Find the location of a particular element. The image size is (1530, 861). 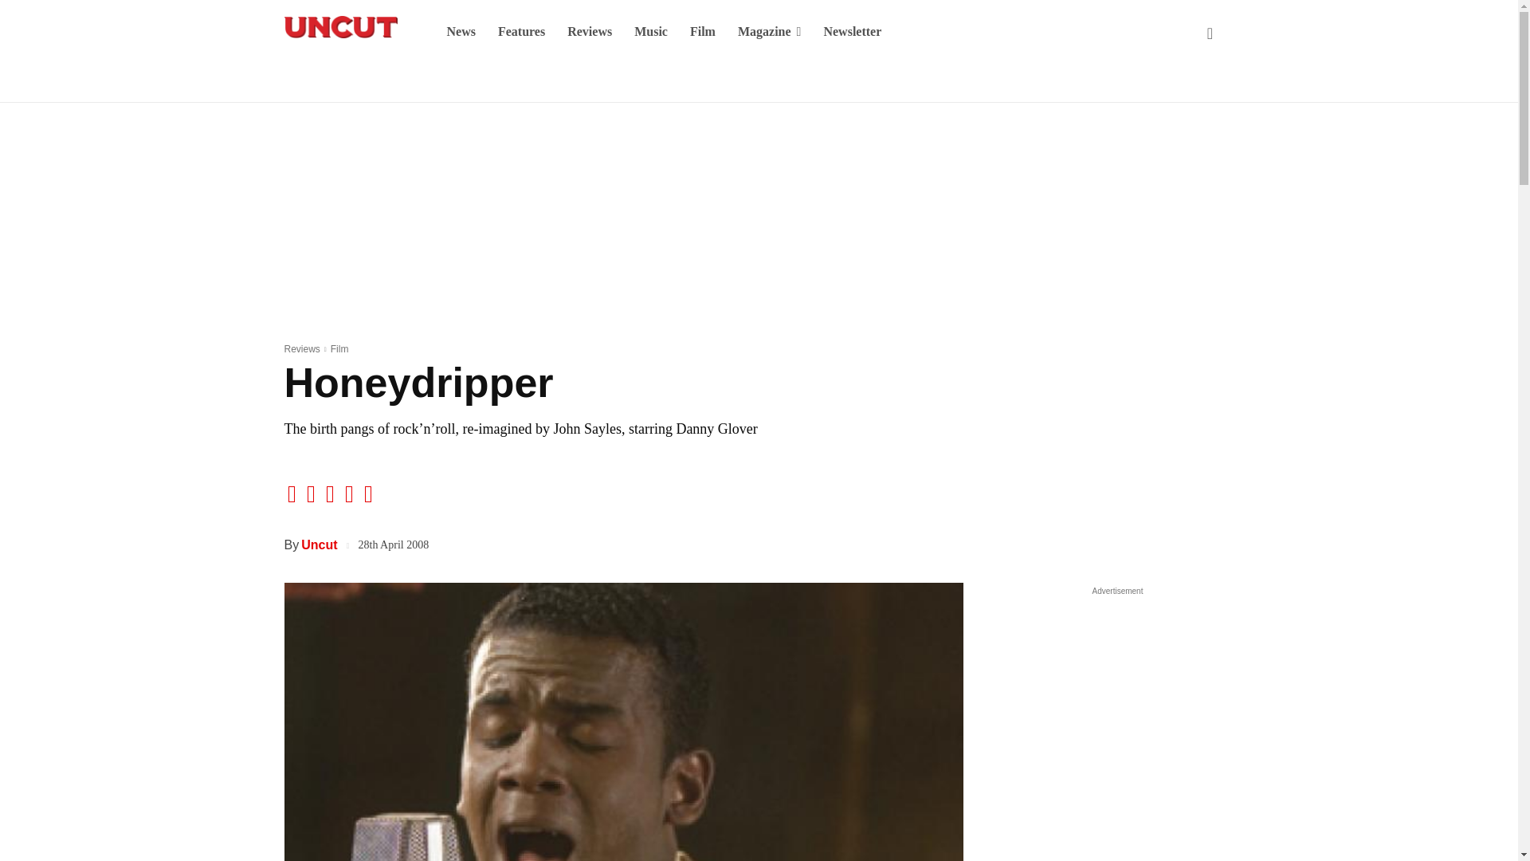

Reviews is located at coordinates (590, 32).